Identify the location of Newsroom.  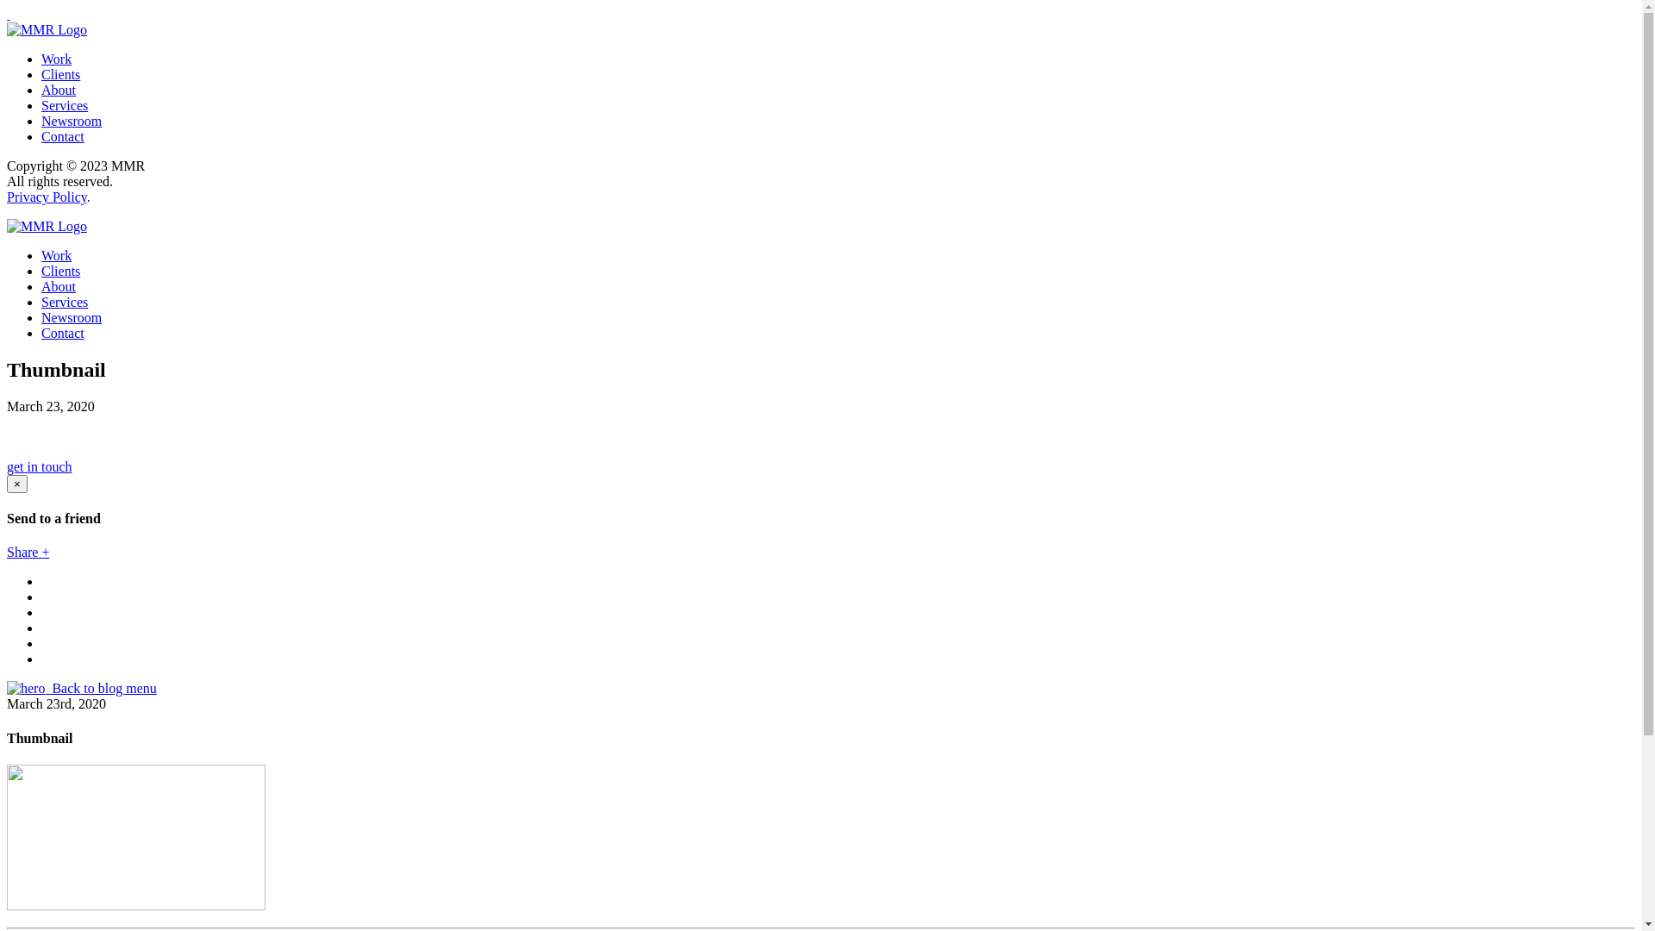
(72, 317).